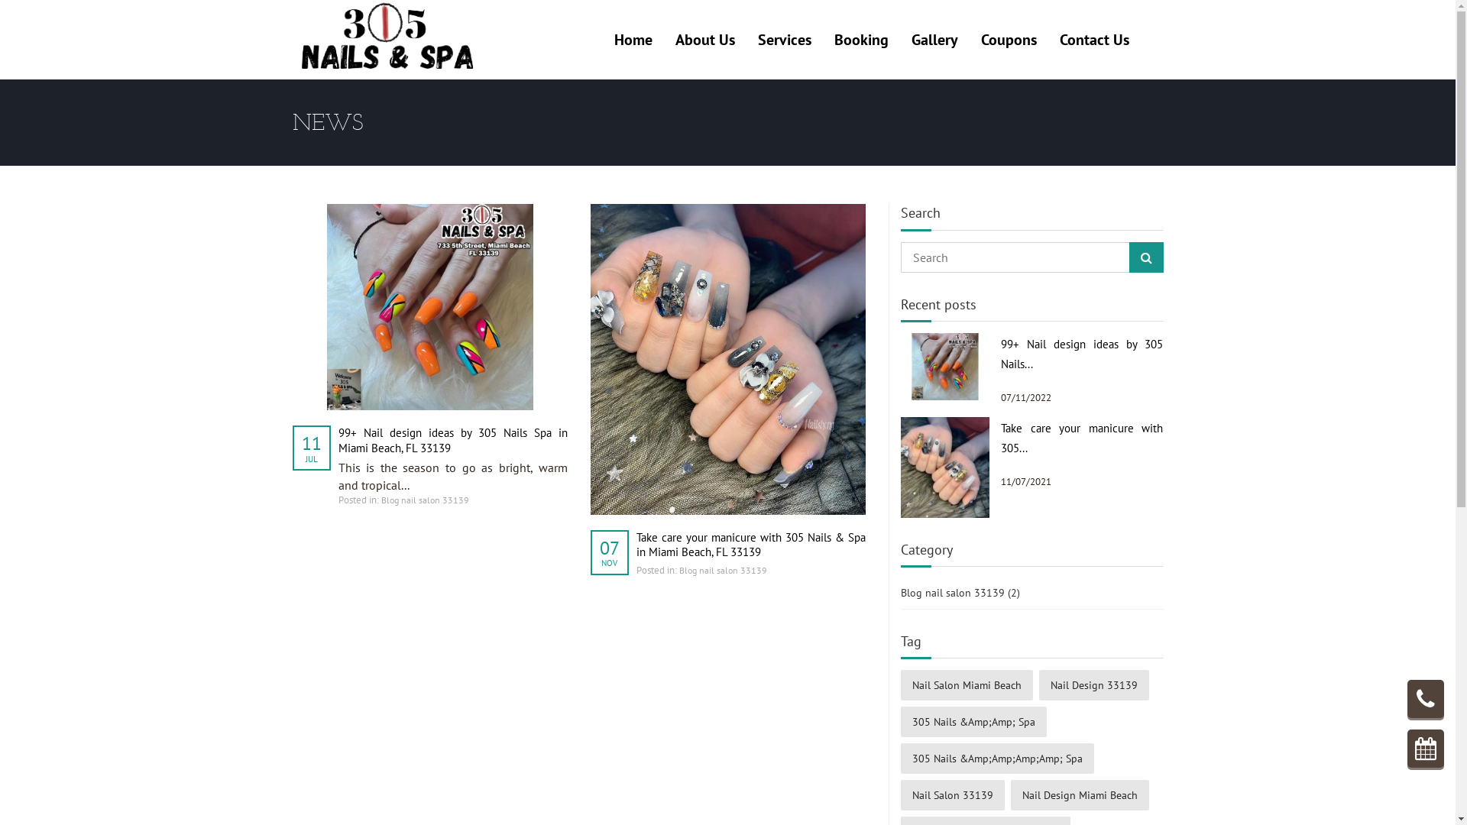 This screenshot has width=1467, height=825. Describe the element at coordinates (1031, 594) in the screenshot. I see `Blog nail salon 33139 (2)` at that location.